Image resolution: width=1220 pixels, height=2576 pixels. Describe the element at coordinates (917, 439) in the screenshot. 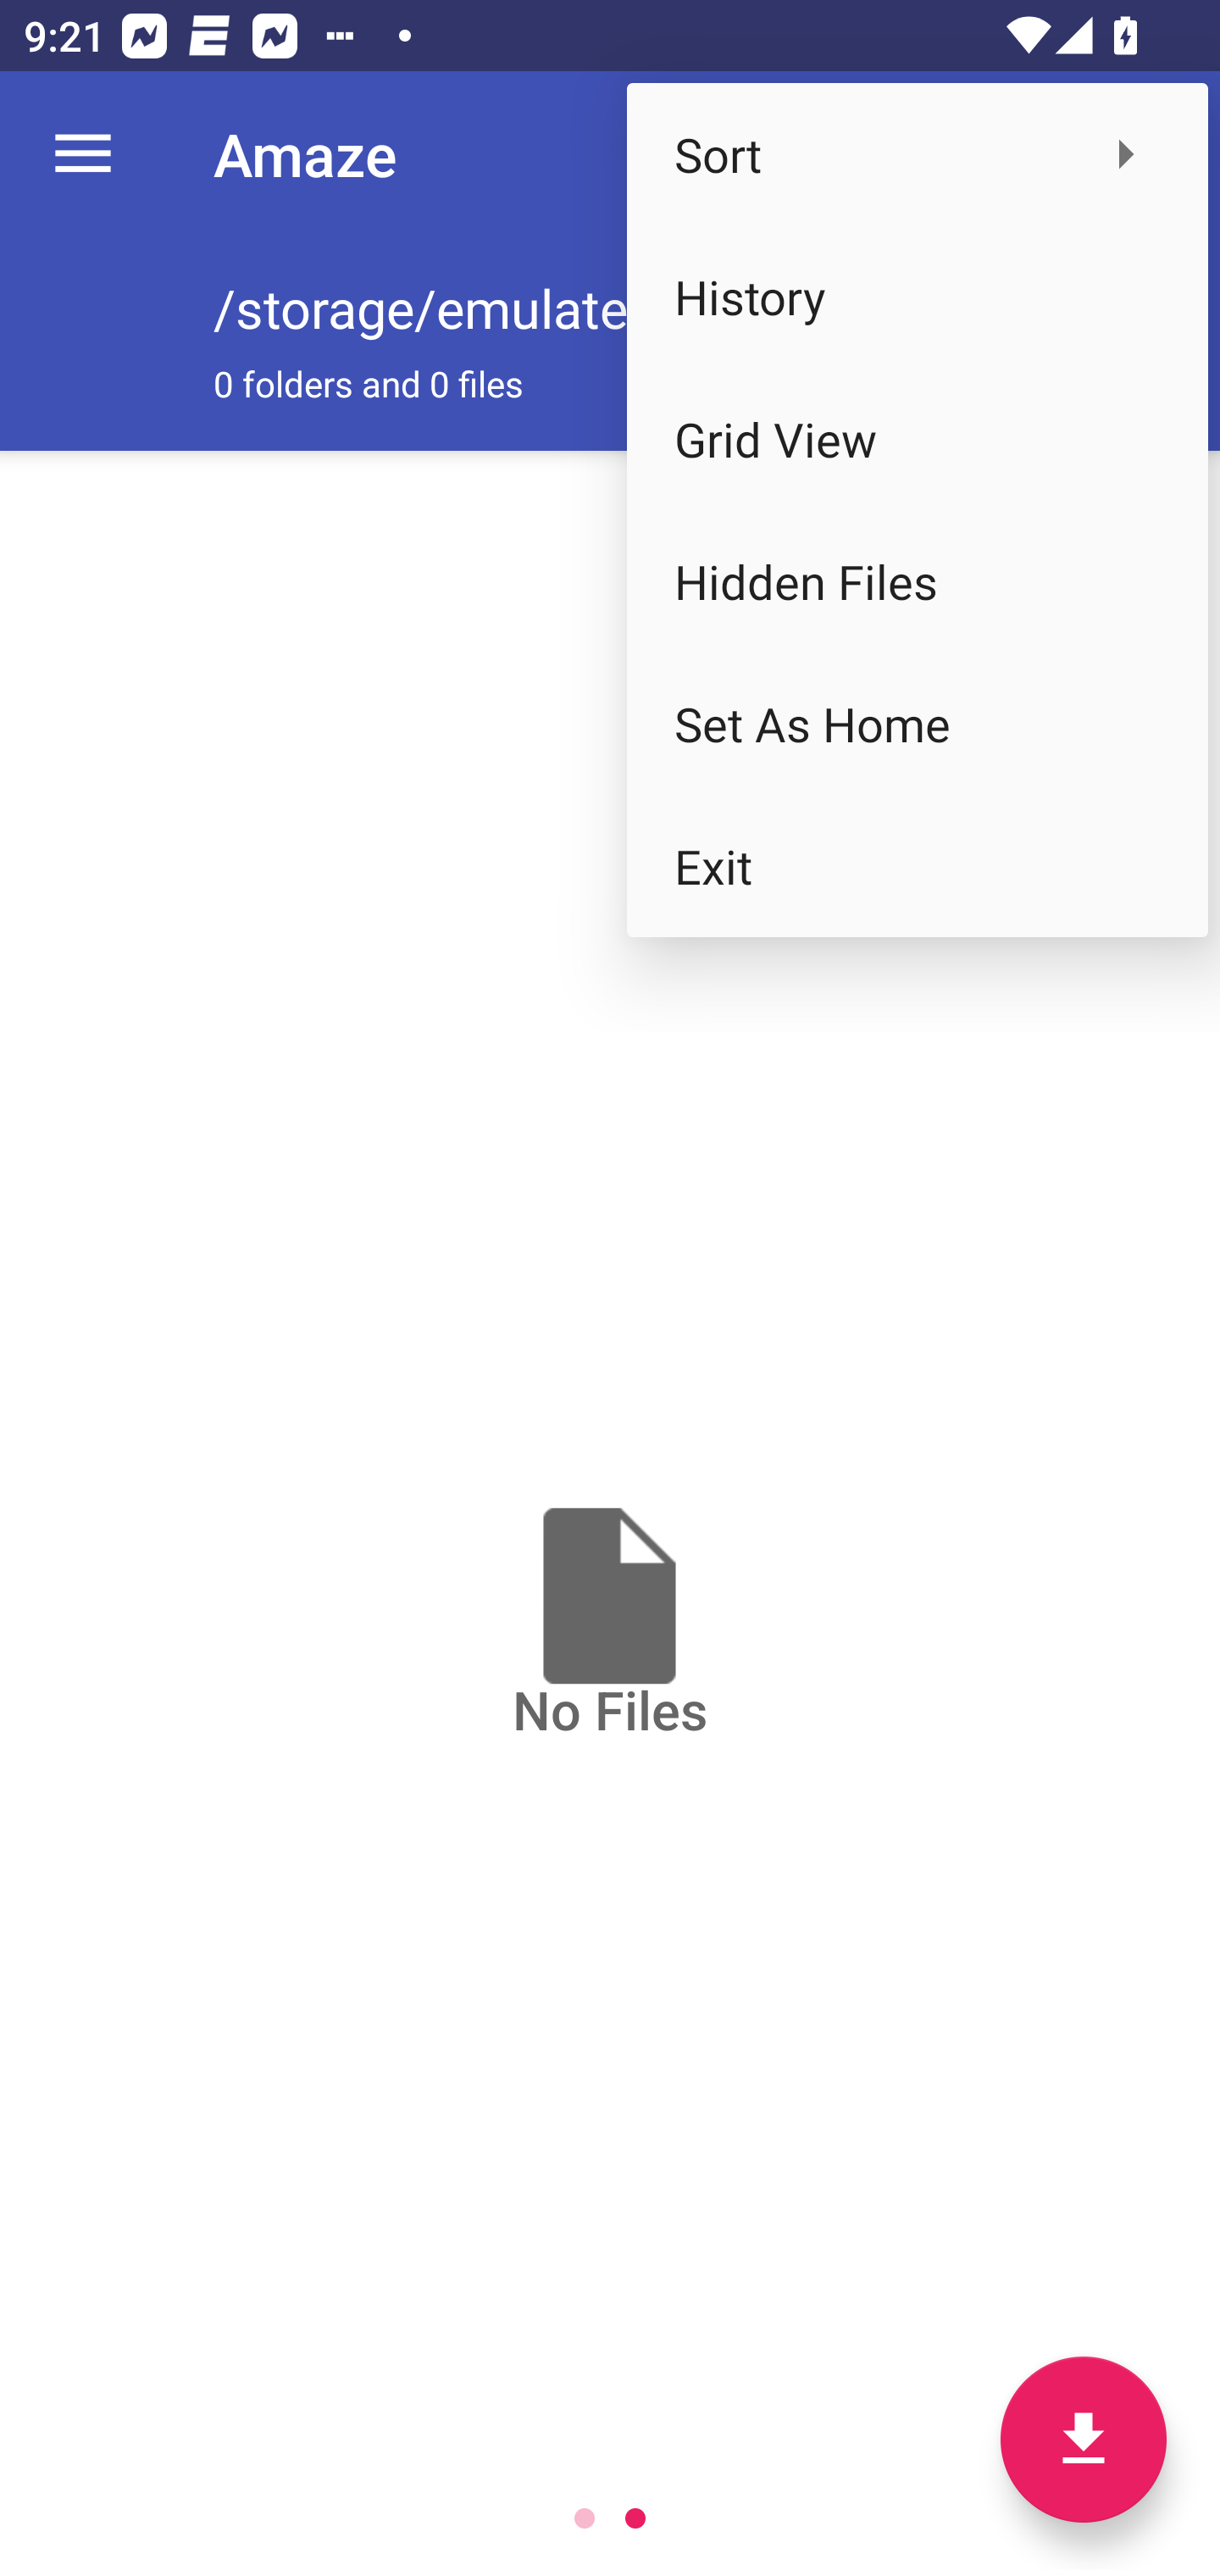

I see `Grid View` at that location.